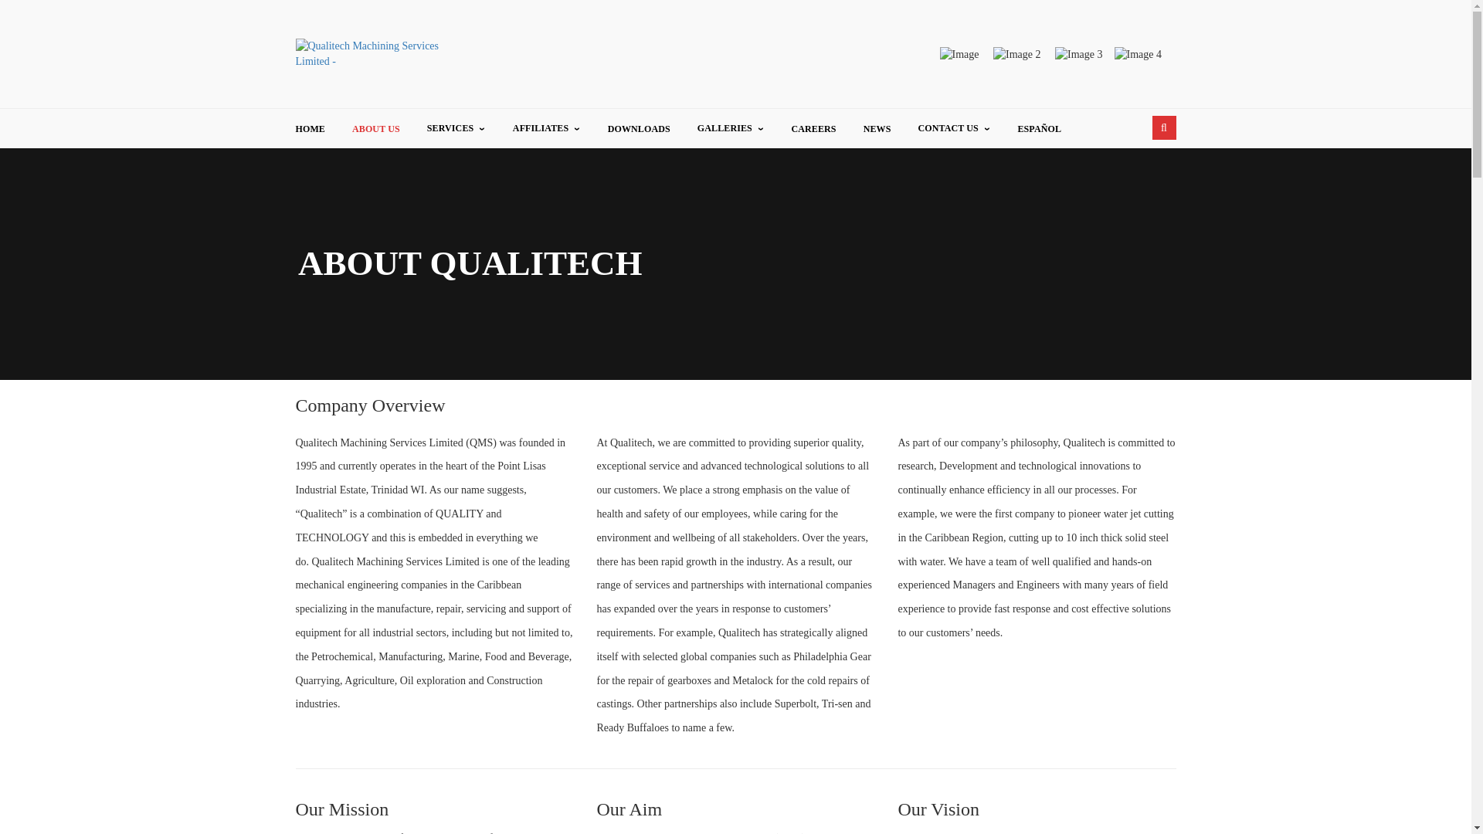 This screenshot has width=1483, height=834. Describe the element at coordinates (376, 128) in the screenshot. I see `ABOUT US` at that location.